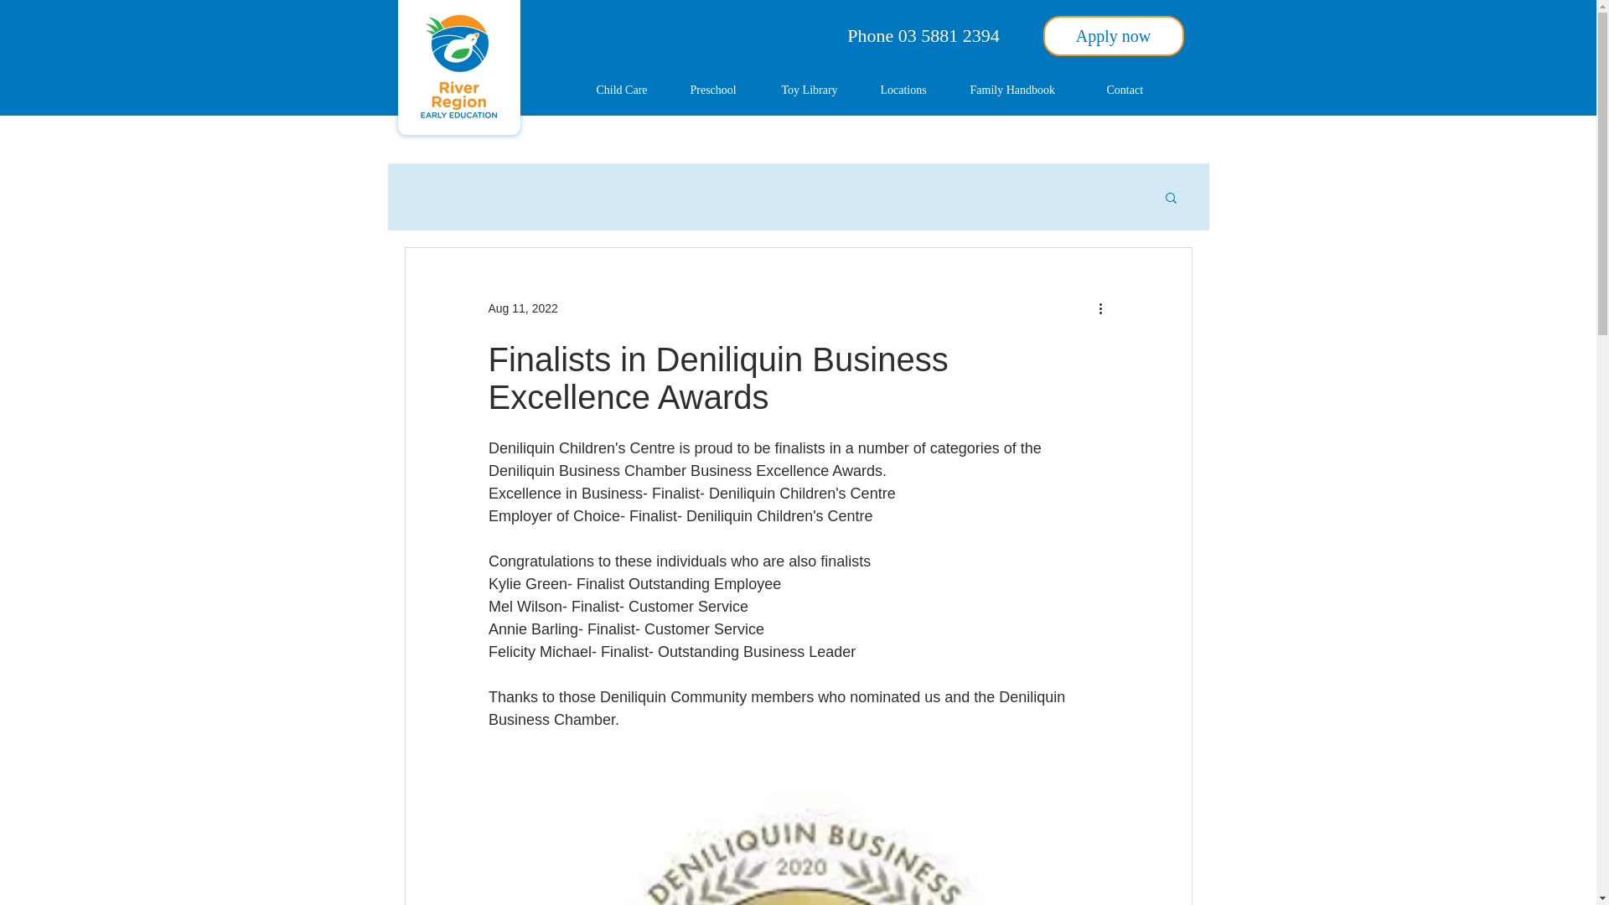 This screenshot has width=1609, height=905. I want to click on Family Handbook, so click(1026, 90).